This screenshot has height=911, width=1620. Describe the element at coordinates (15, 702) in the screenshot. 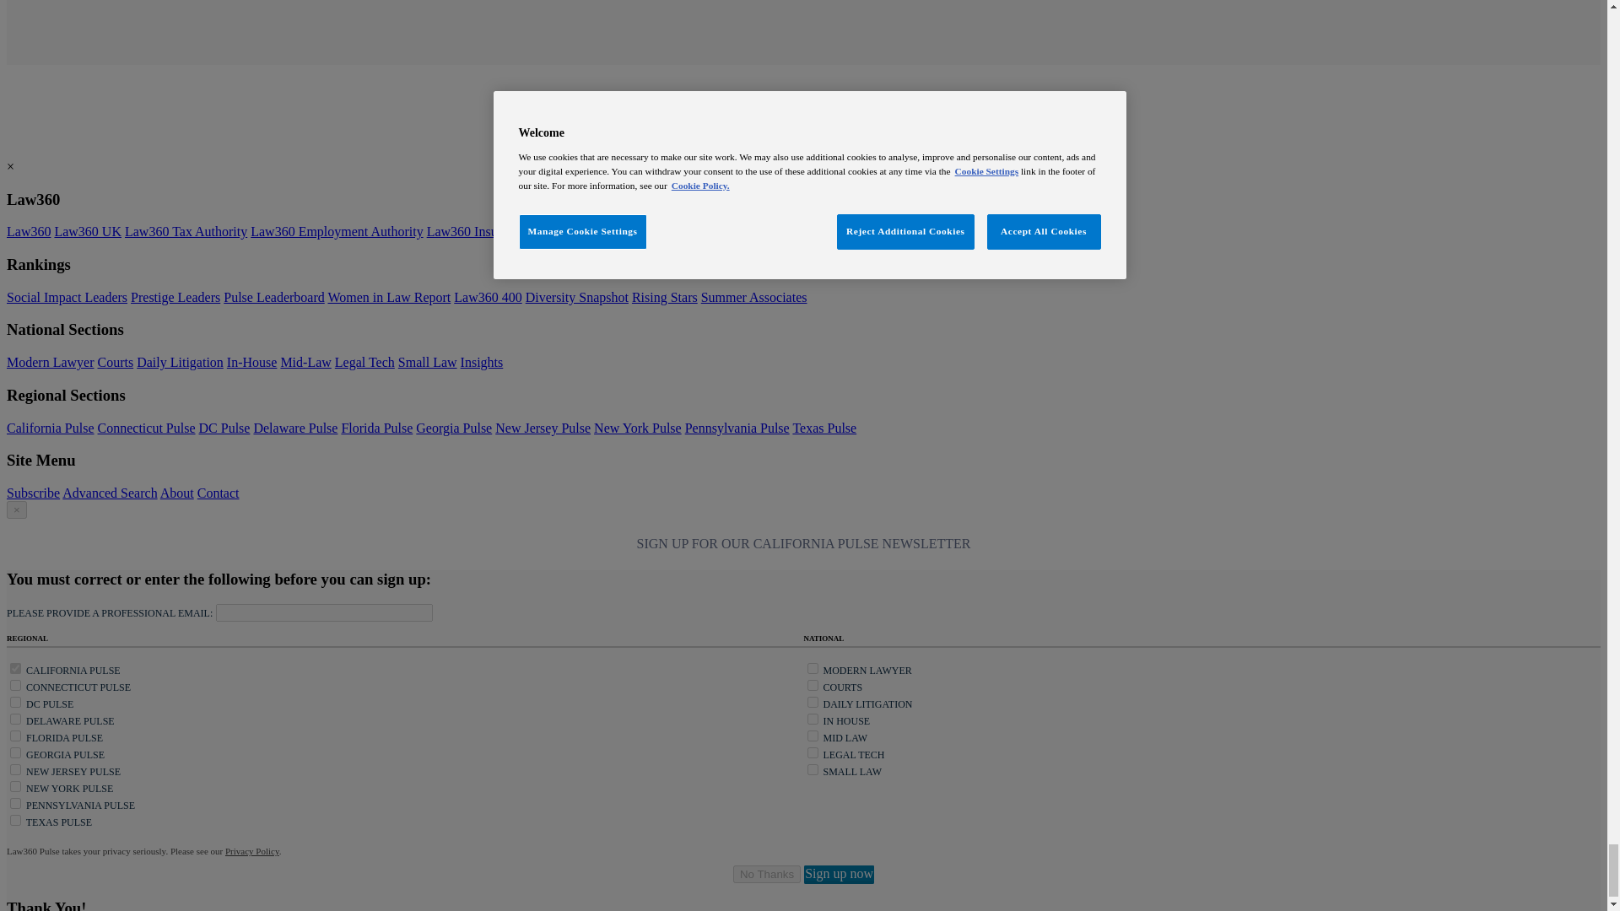

I see `dc-pulse` at that location.